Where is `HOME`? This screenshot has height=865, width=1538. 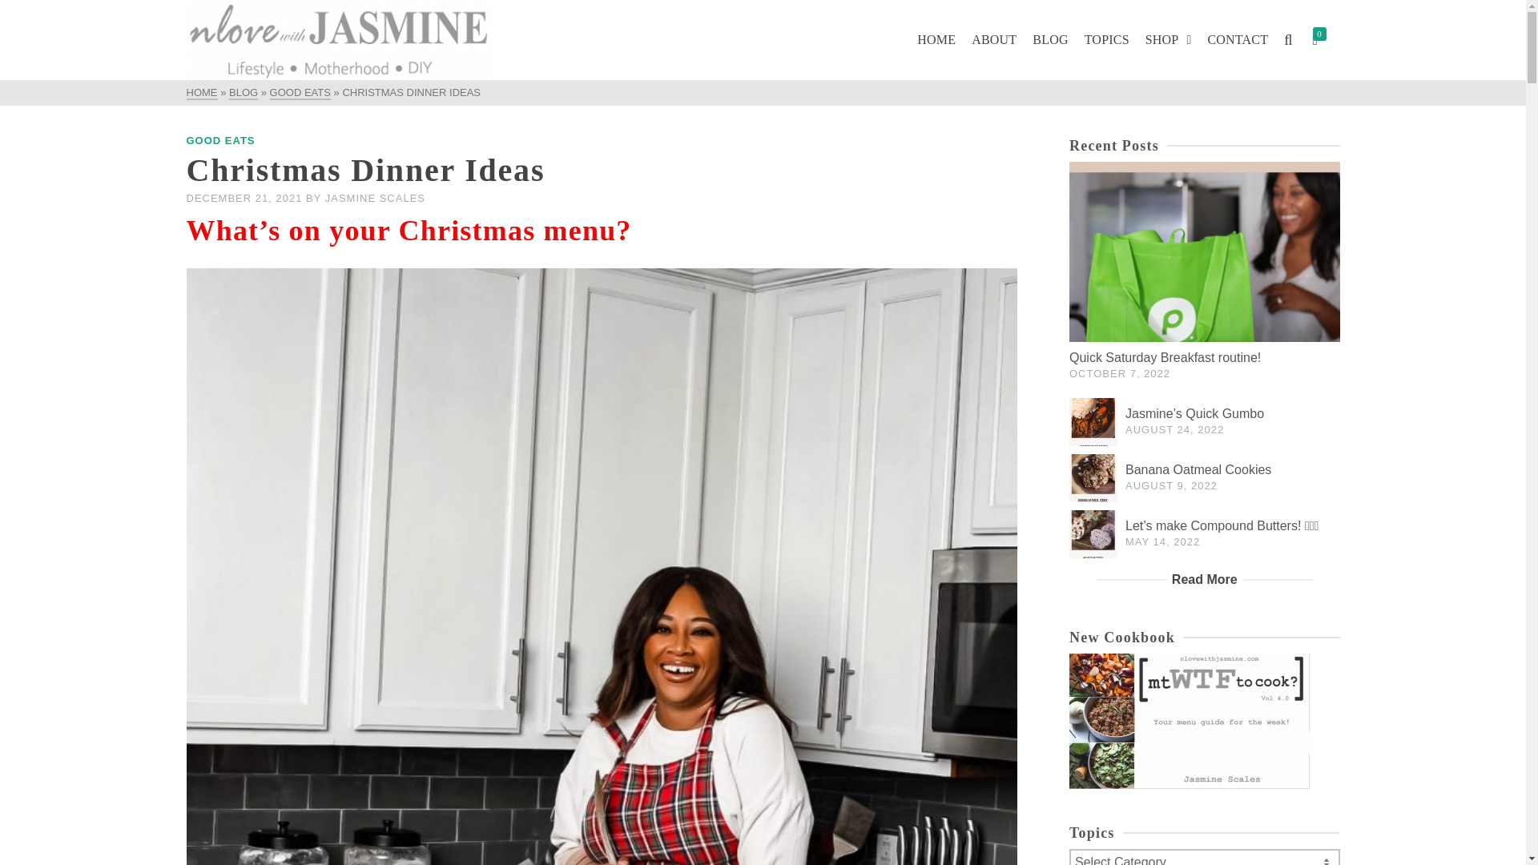 HOME is located at coordinates (936, 40).